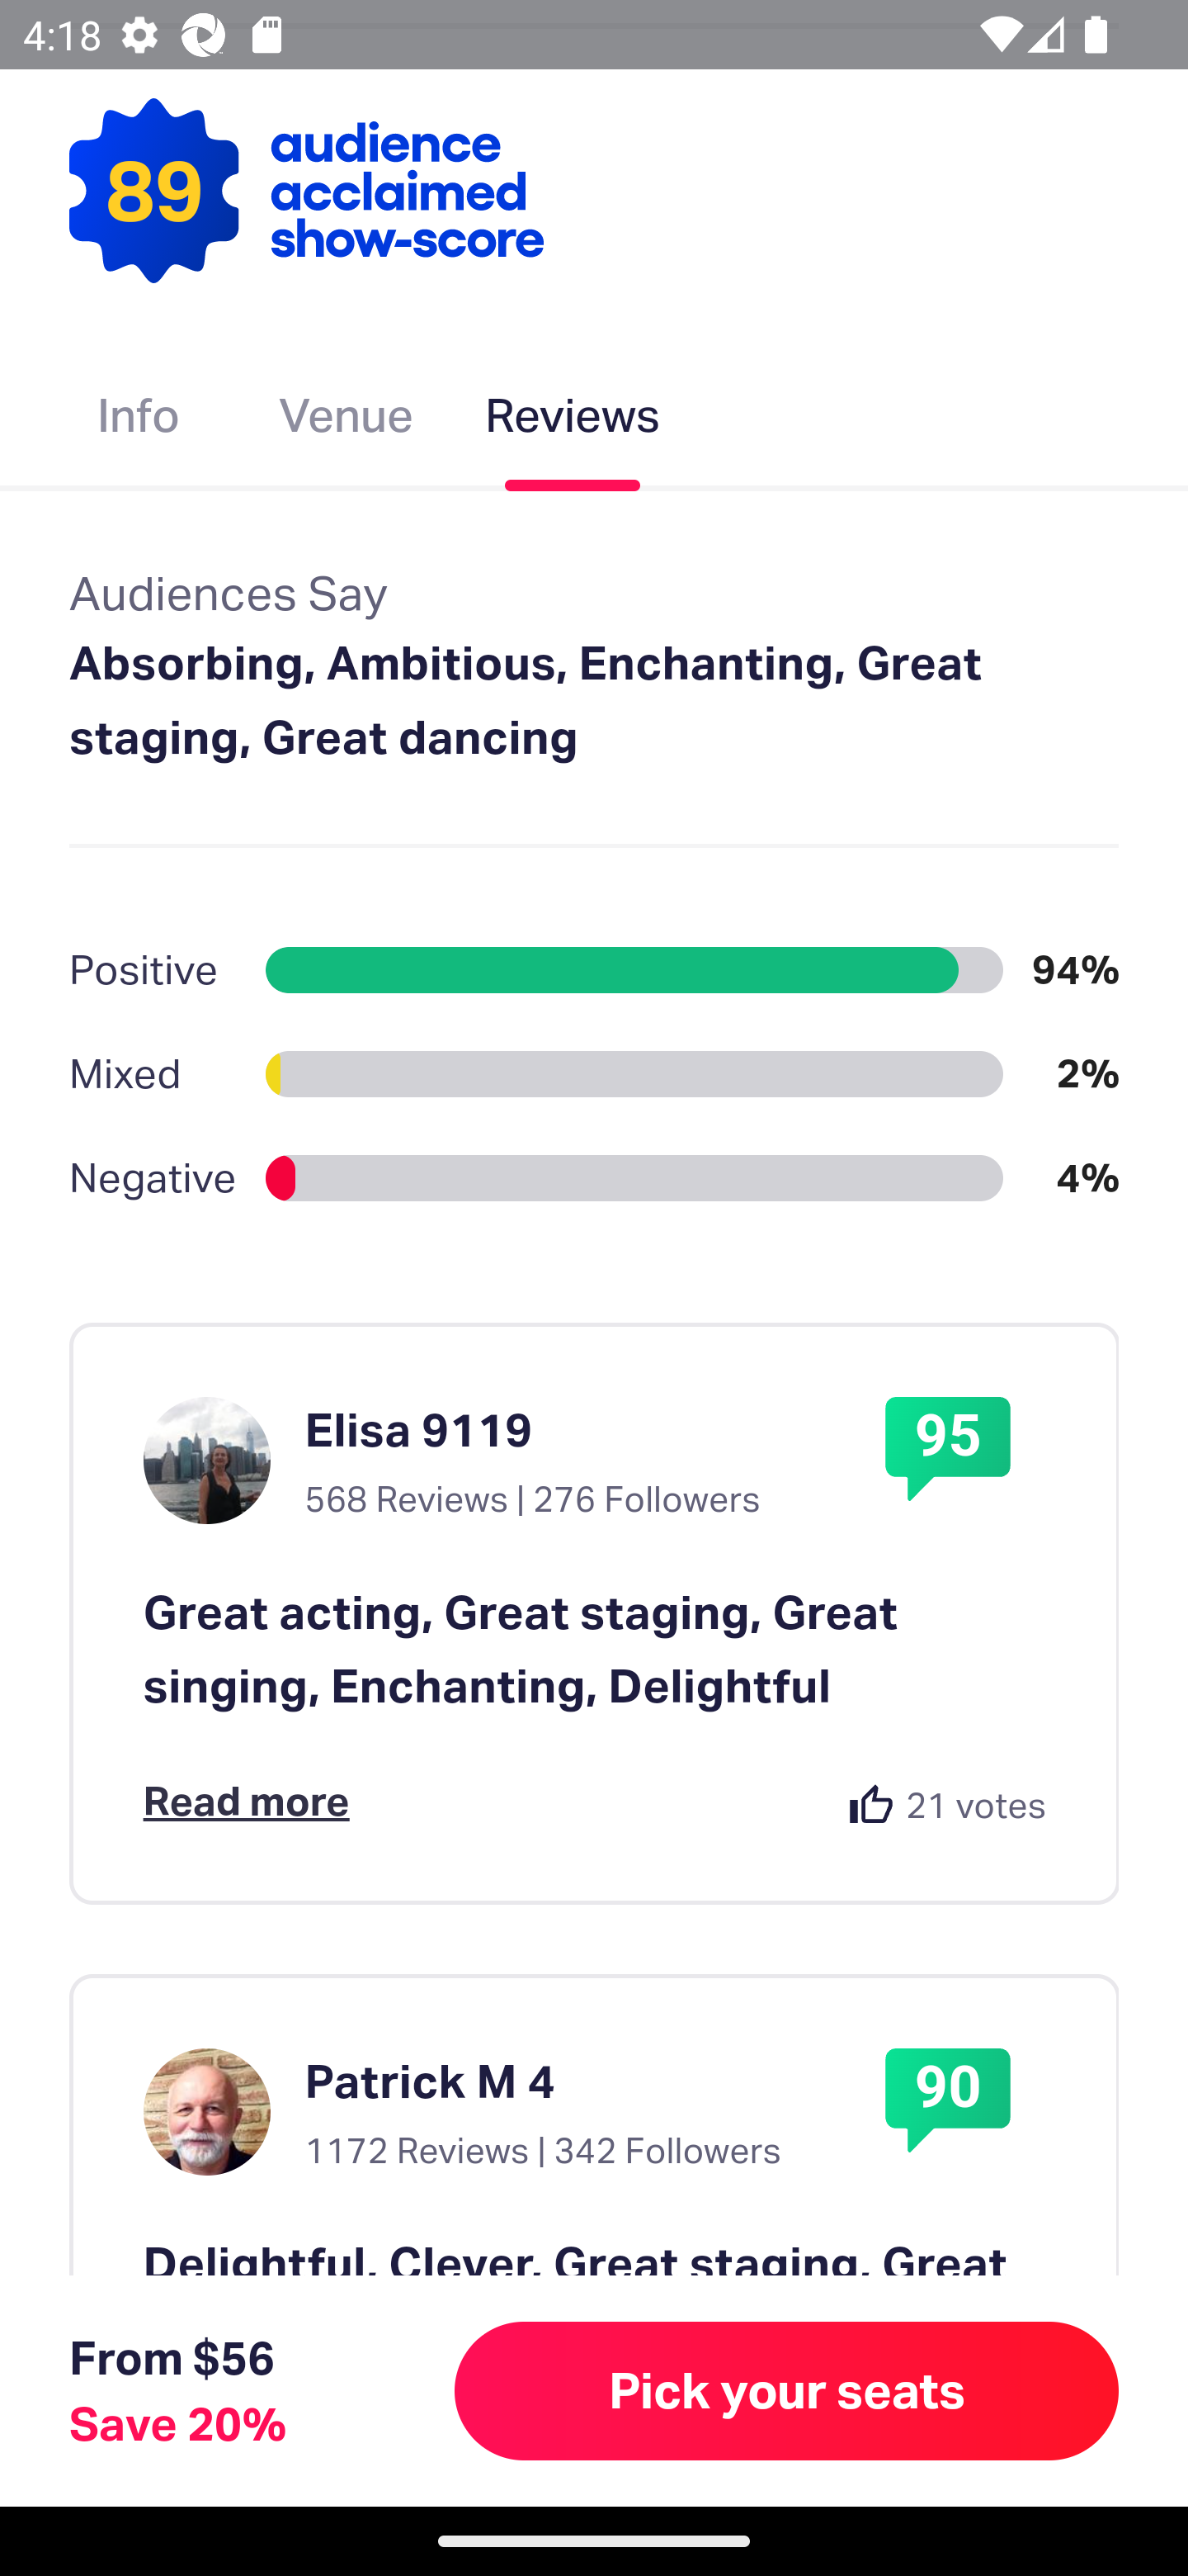 This screenshot has height=2576, width=1188. I want to click on Venue, so click(346, 422).